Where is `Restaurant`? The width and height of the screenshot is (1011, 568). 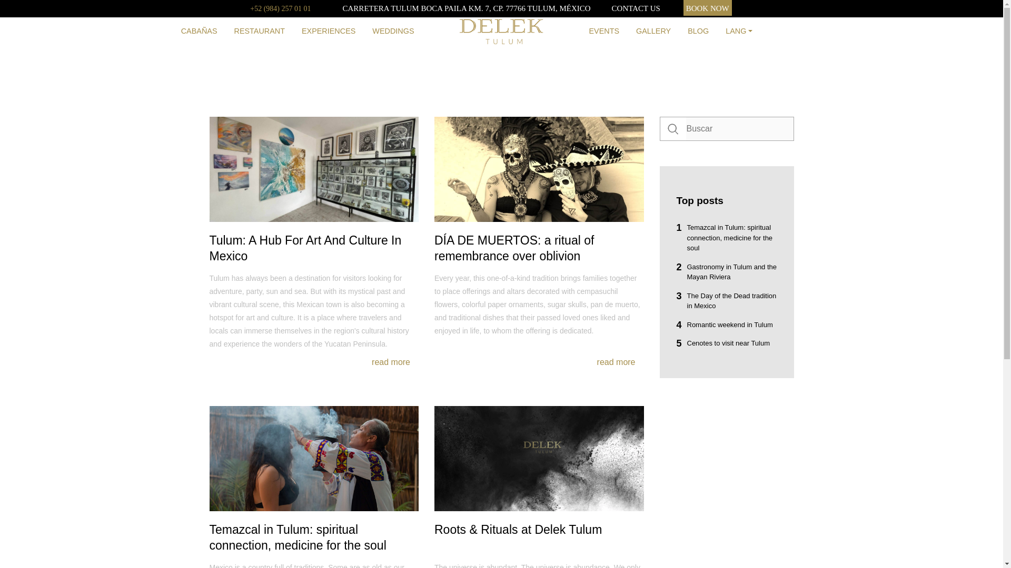 Restaurant is located at coordinates (259, 32).